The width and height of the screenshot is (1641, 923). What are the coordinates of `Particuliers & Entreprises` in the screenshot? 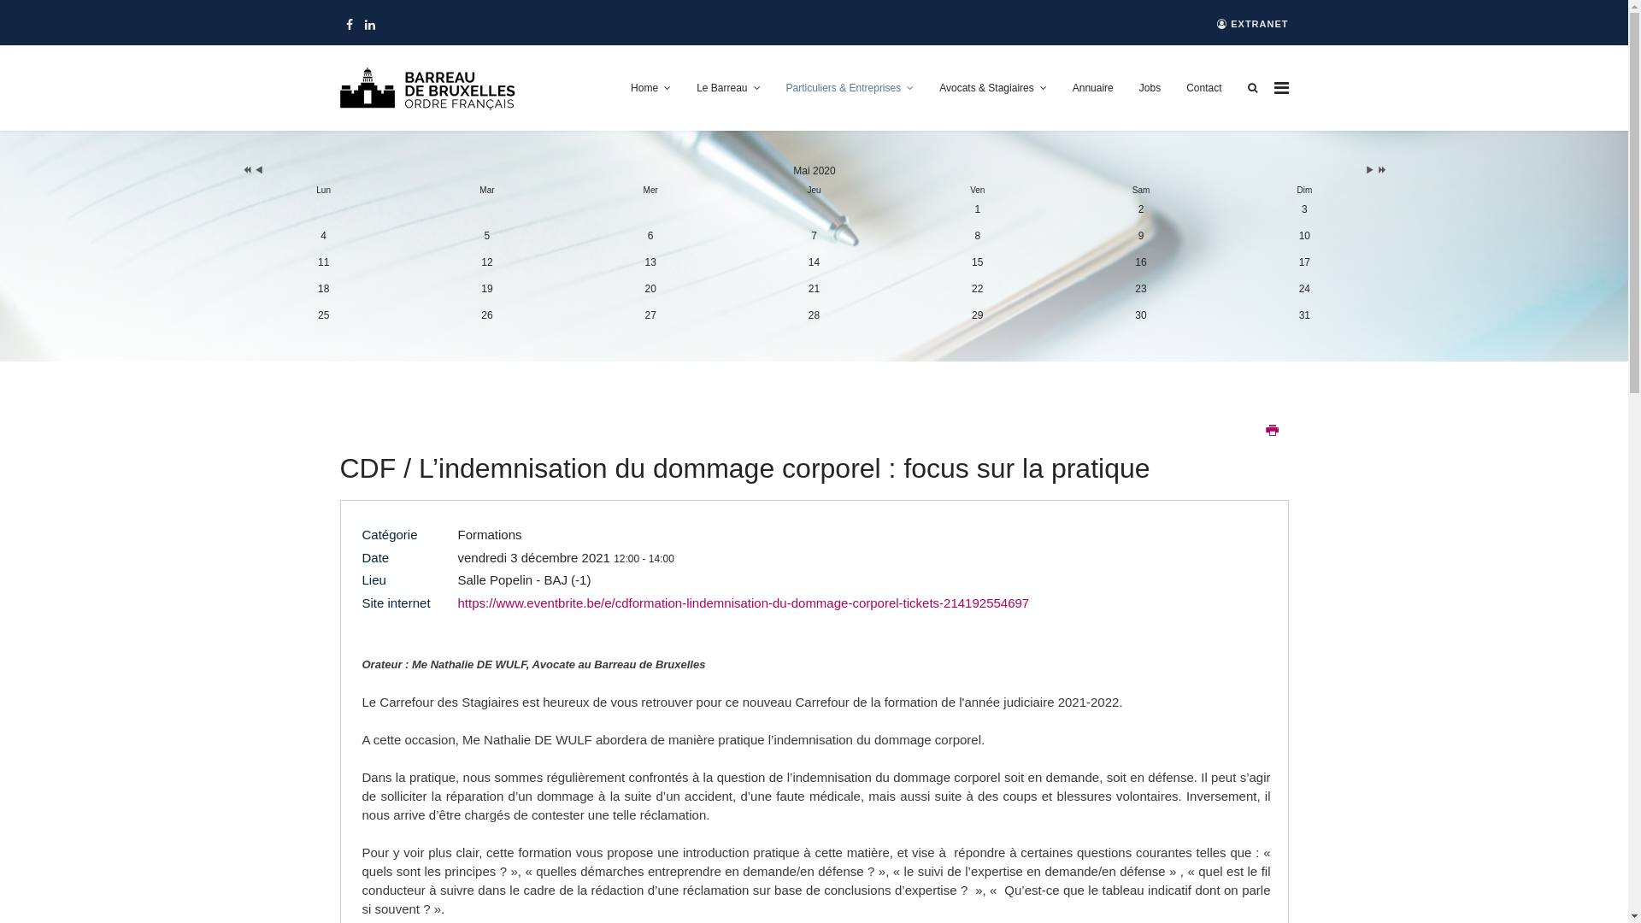 It's located at (850, 88).